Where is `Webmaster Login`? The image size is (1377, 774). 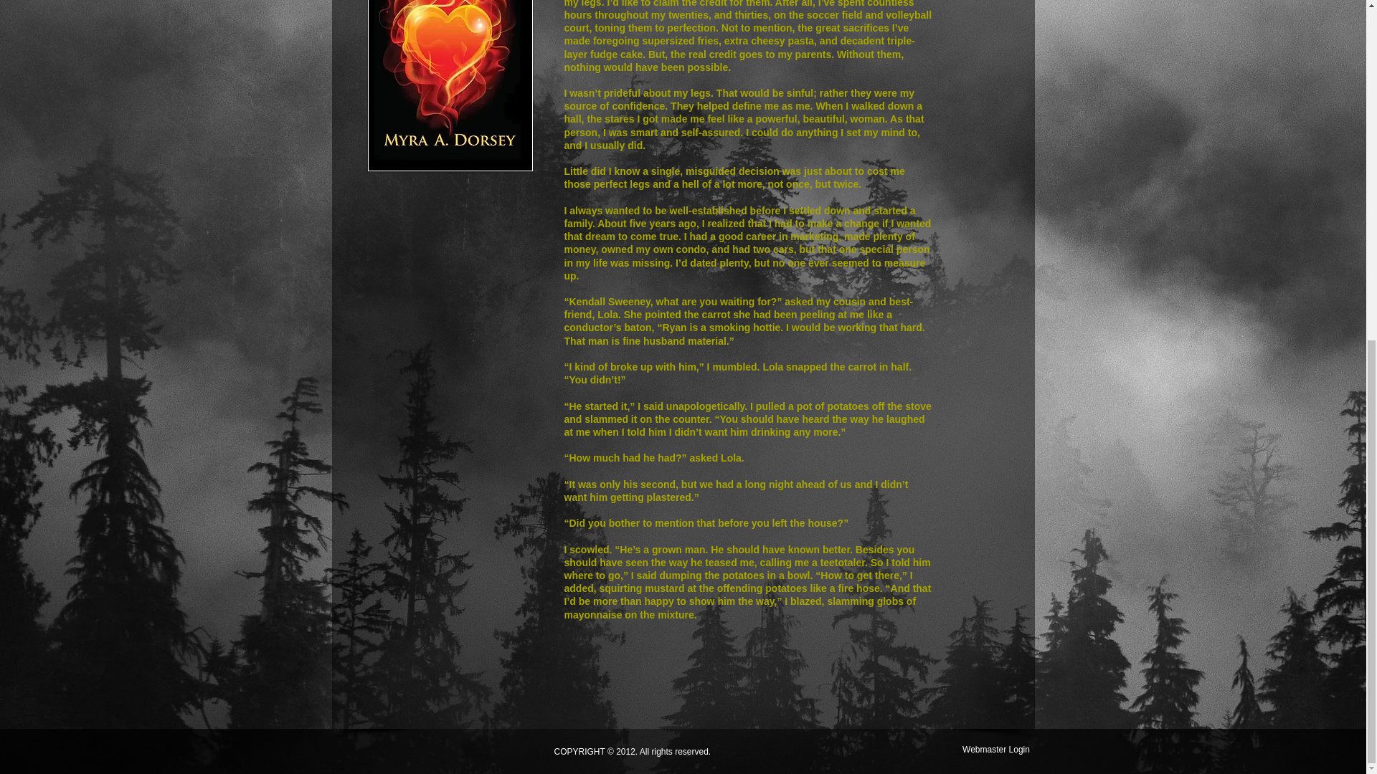 Webmaster Login is located at coordinates (995, 750).